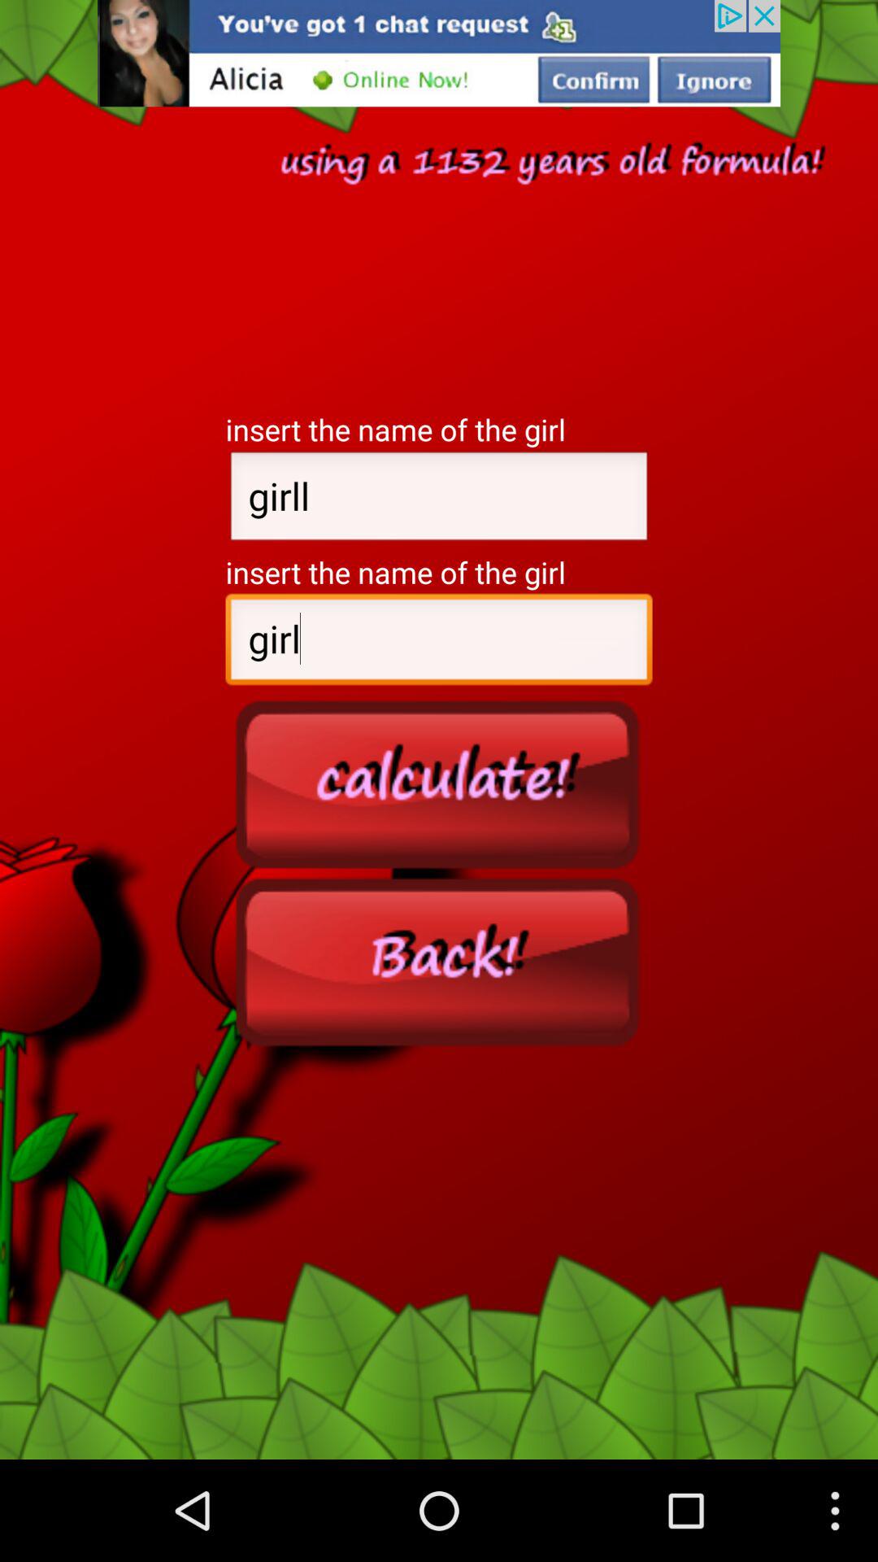 The height and width of the screenshot is (1562, 878). What do you see at coordinates (439, 54) in the screenshot?
I see `advertisement for chatting app` at bounding box center [439, 54].